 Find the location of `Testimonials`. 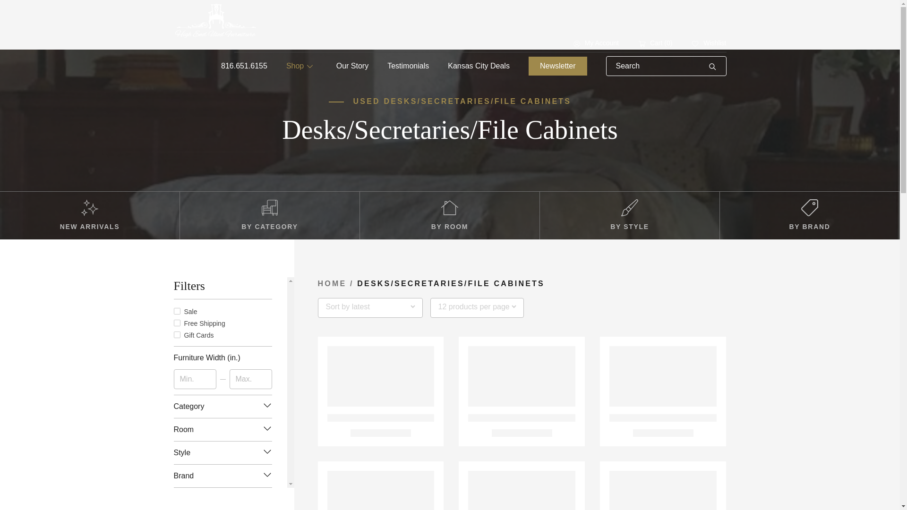

Testimonials is located at coordinates (408, 65).